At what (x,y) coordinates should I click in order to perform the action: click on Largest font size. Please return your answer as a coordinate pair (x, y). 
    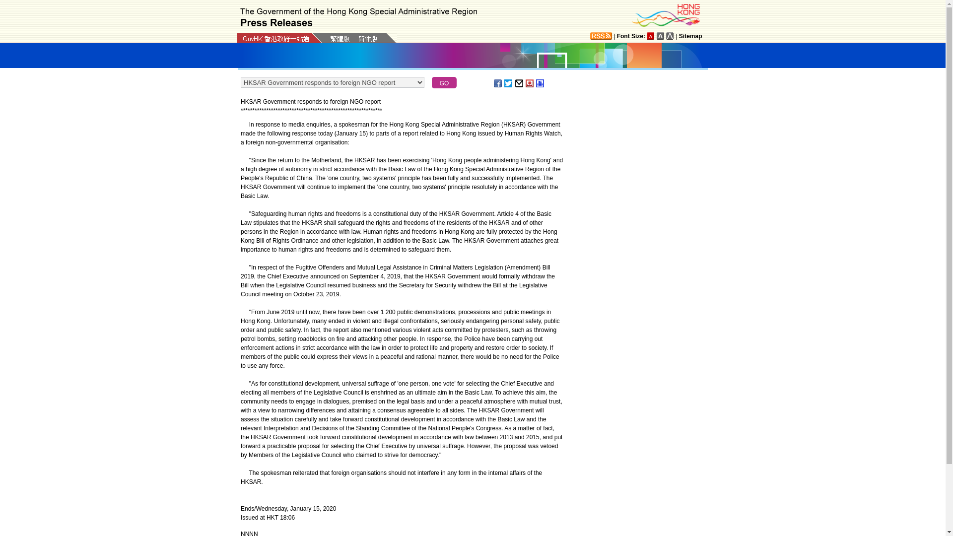
    Looking at the image, I should click on (670, 36).